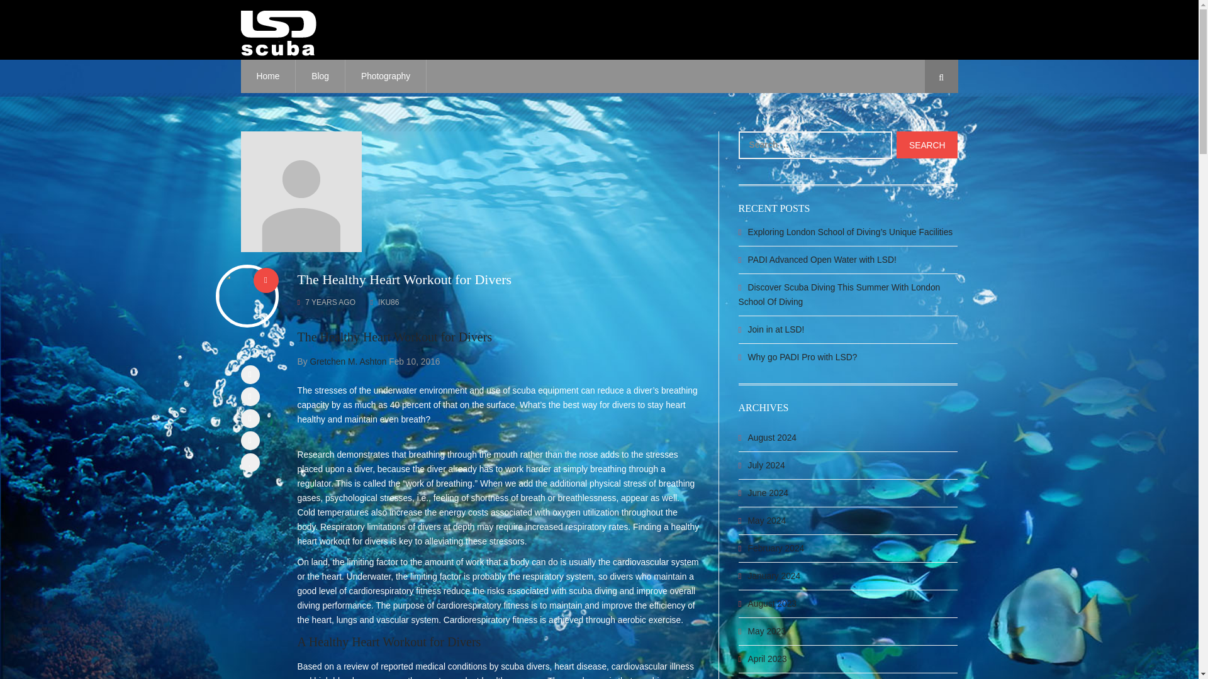 The height and width of the screenshot is (679, 1208). What do you see at coordinates (321, 76) in the screenshot?
I see `Blog` at bounding box center [321, 76].